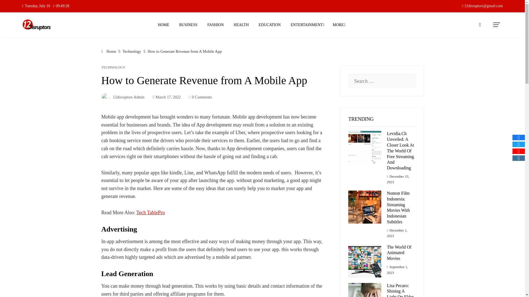 This screenshot has width=529, height=297. I want to click on EDUCATION, so click(269, 25).